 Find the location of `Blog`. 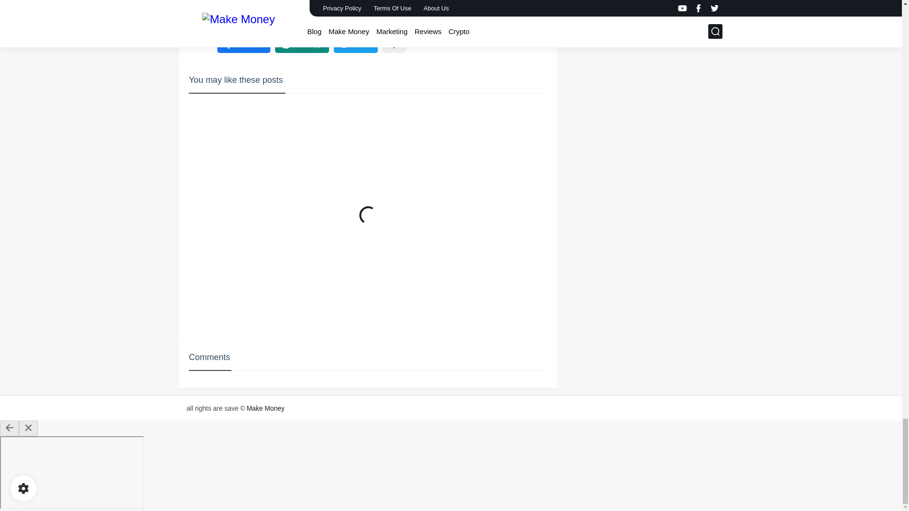

Blog is located at coordinates (226, 10).